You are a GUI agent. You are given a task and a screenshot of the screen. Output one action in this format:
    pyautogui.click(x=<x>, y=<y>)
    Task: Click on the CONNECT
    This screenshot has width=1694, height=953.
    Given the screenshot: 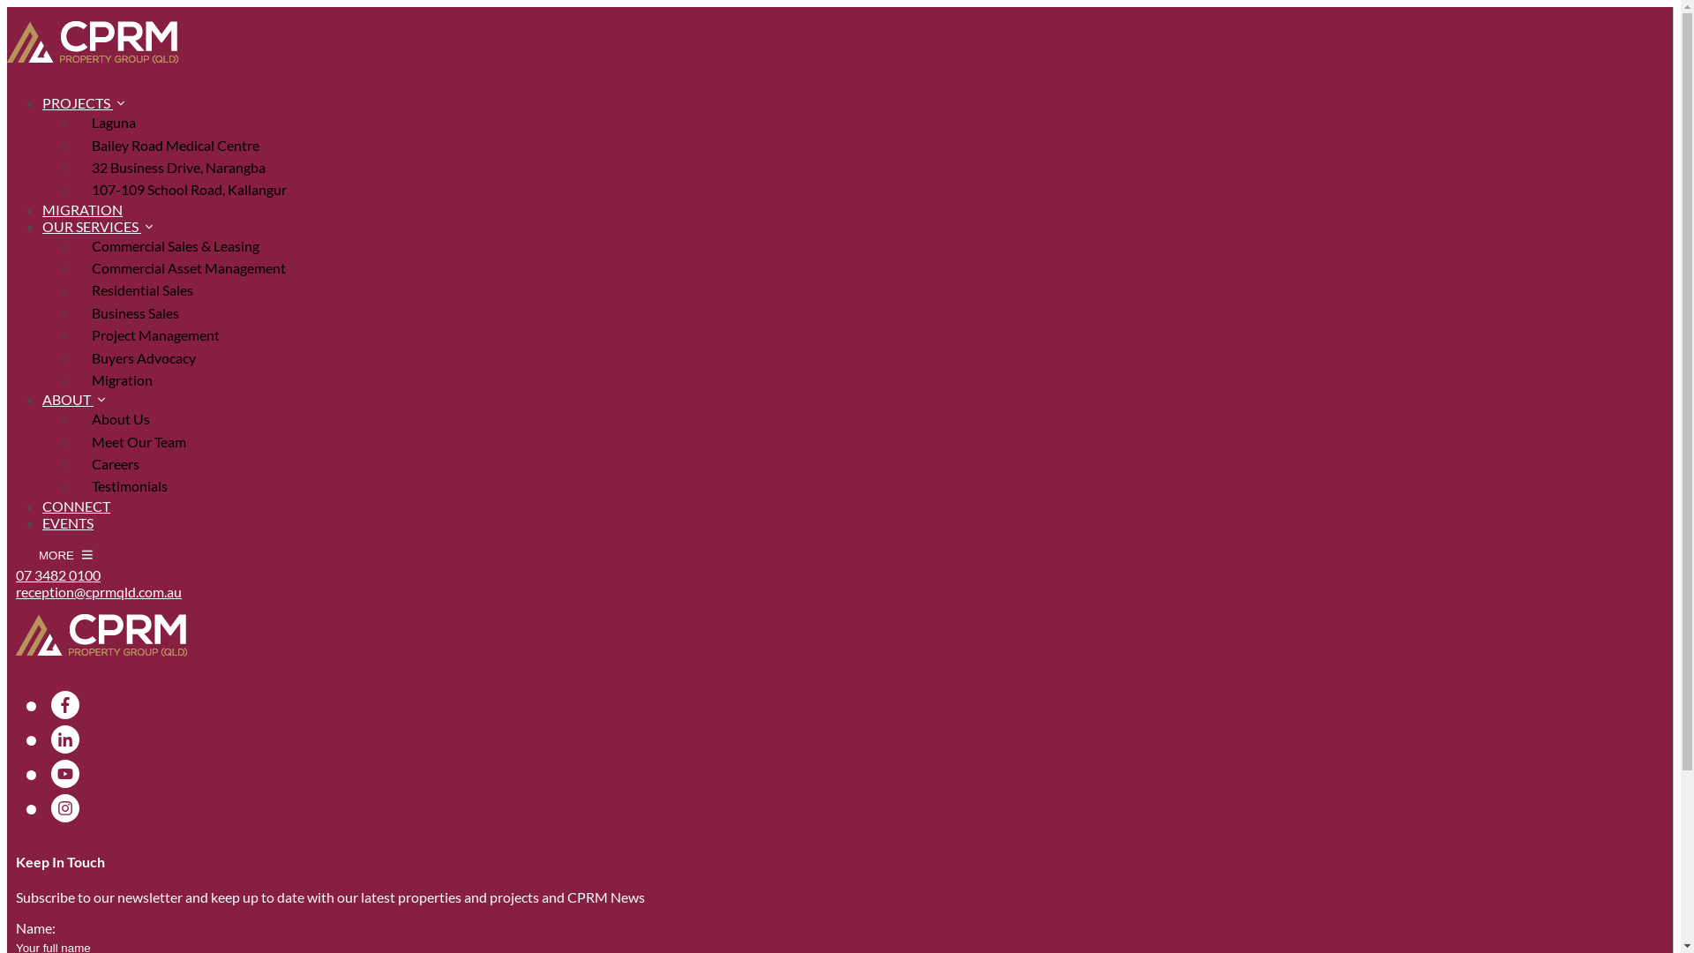 What is the action you would take?
    pyautogui.click(x=76, y=507)
    